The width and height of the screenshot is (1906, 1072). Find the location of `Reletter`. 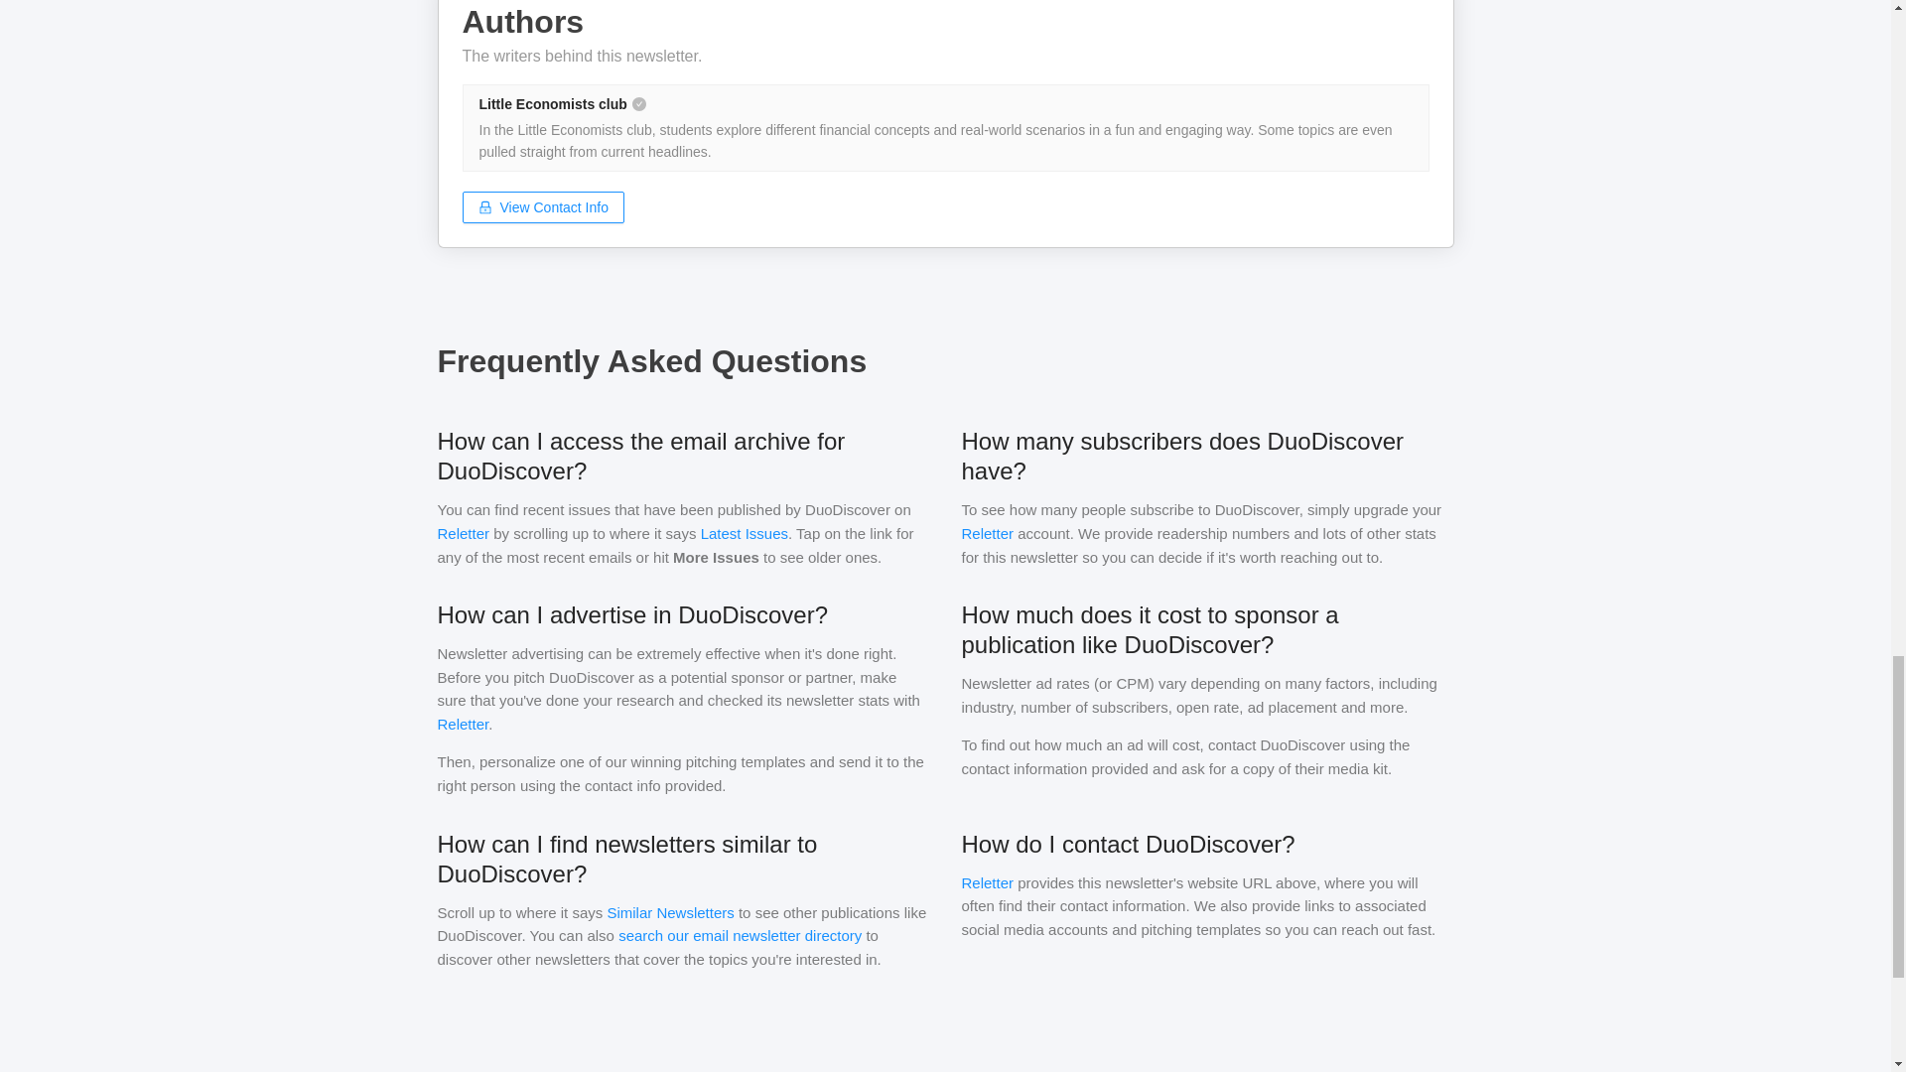

Reletter is located at coordinates (462, 724).